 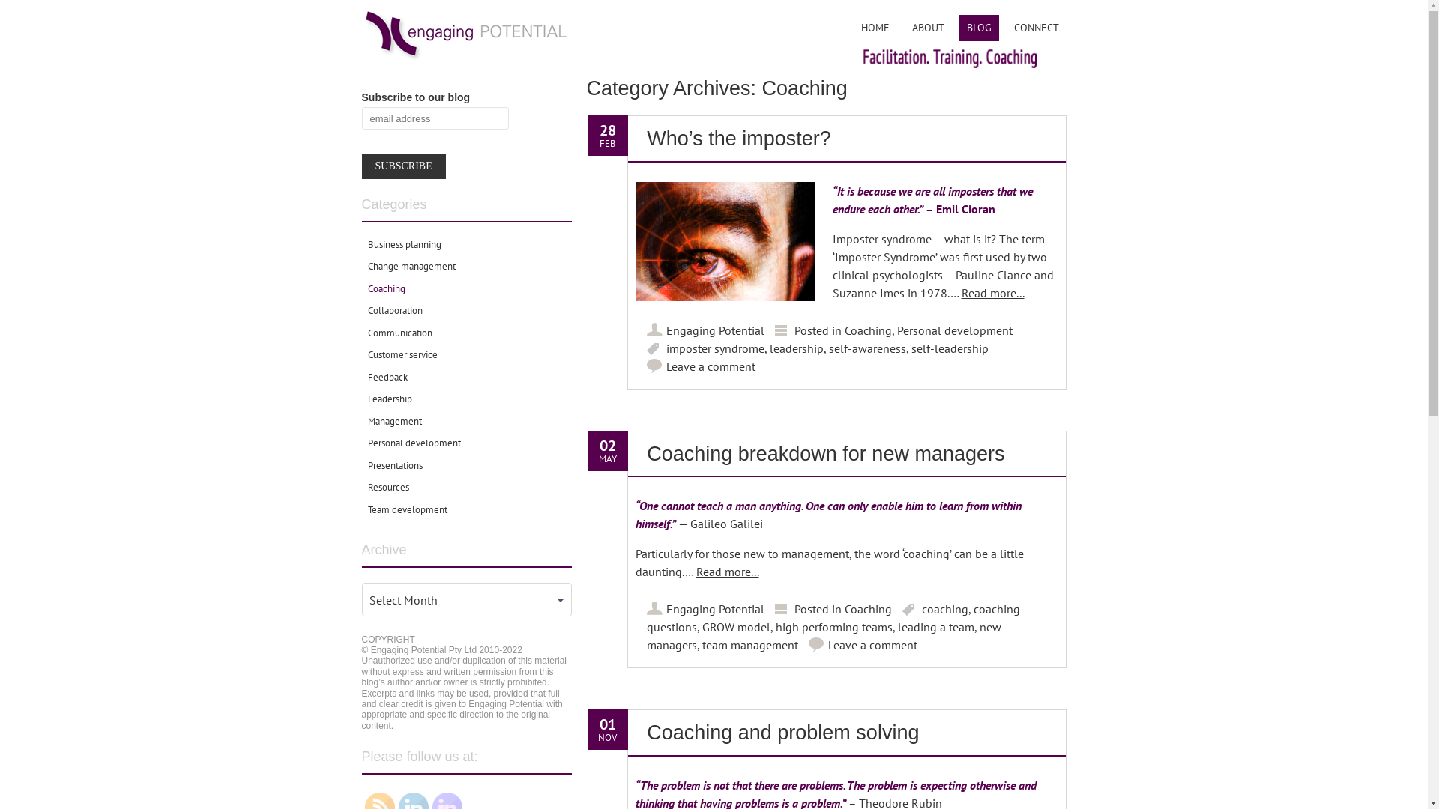 I want to click on Customer service, so click(x=402, y=355).